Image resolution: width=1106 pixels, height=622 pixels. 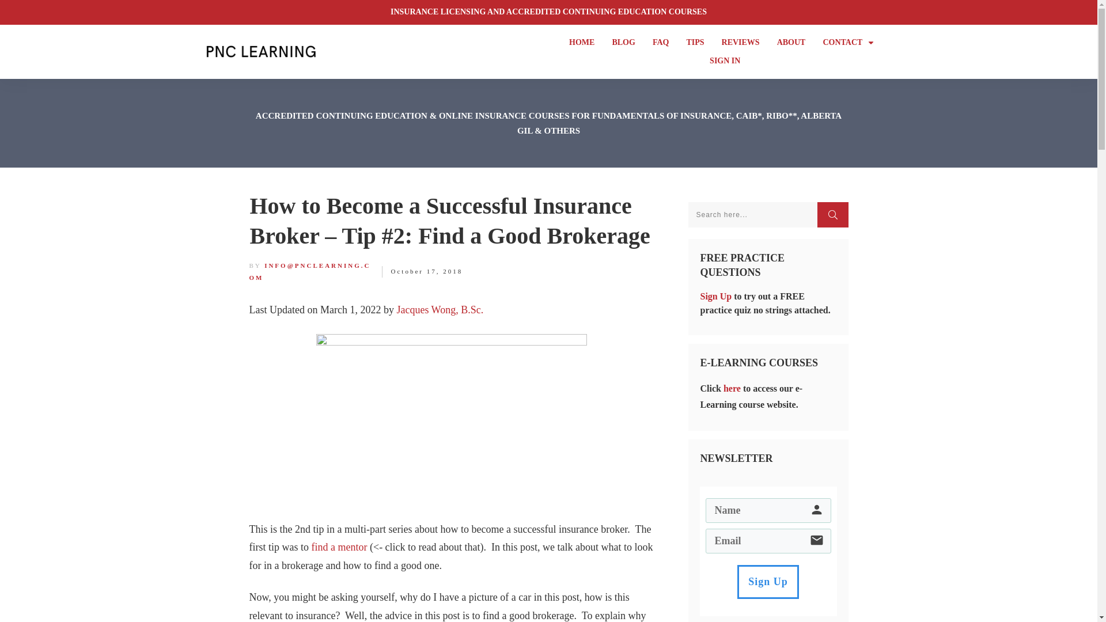 I want to click on REVIEWS, so click(x=741, y=43).